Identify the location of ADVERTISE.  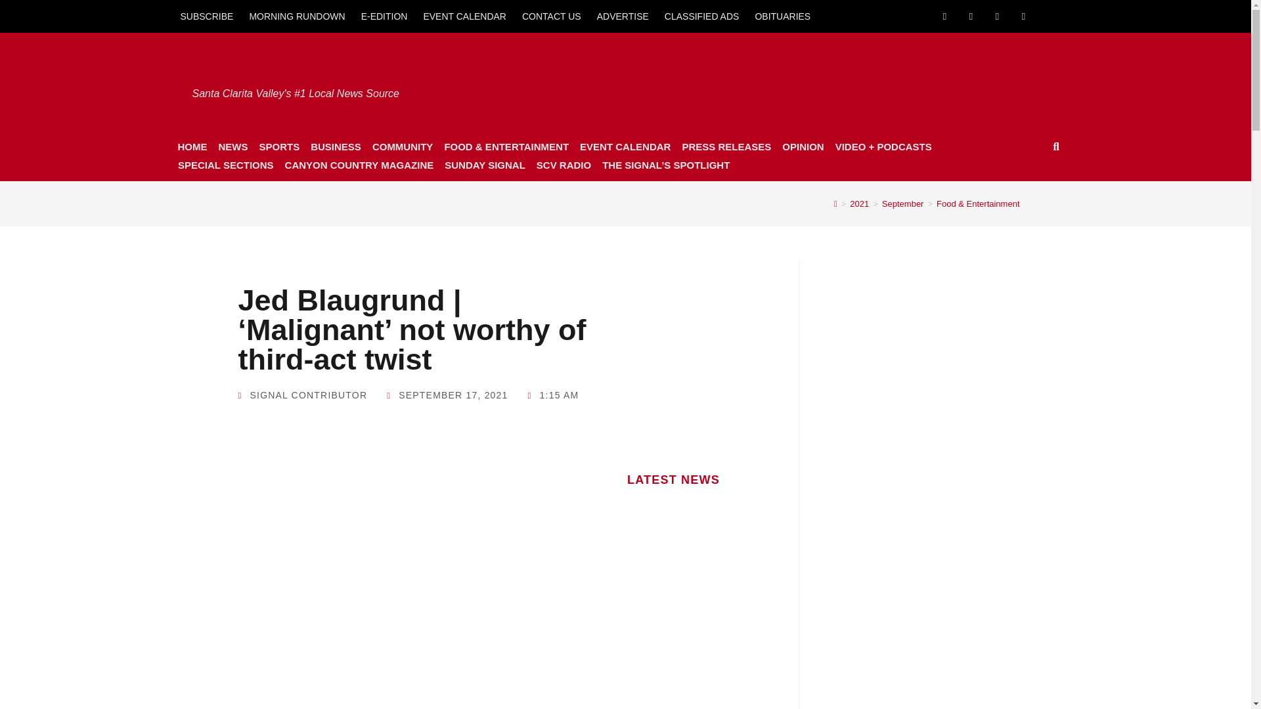
(623, 16).